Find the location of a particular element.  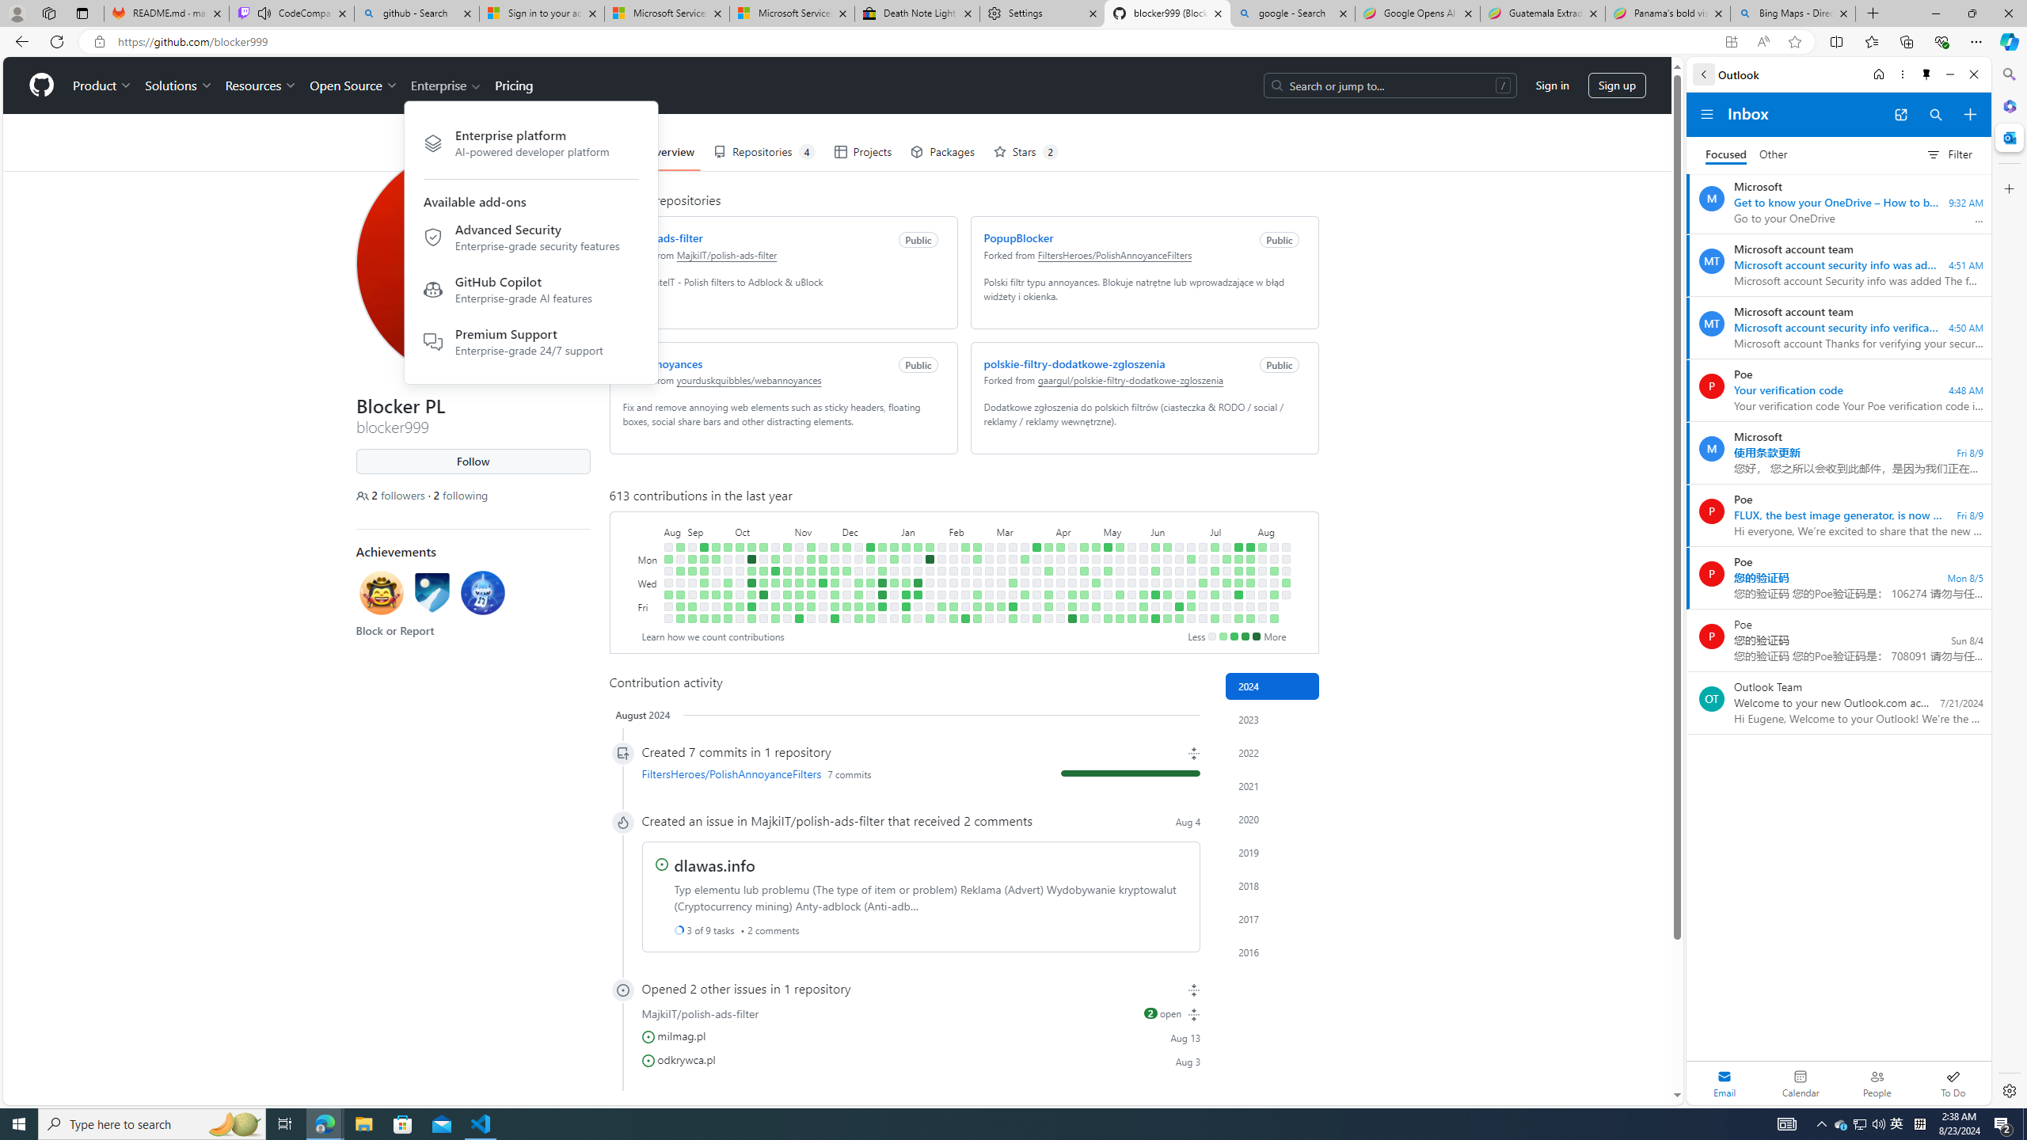

No contributions on June 30th. is located at coordinates (1202, 546).